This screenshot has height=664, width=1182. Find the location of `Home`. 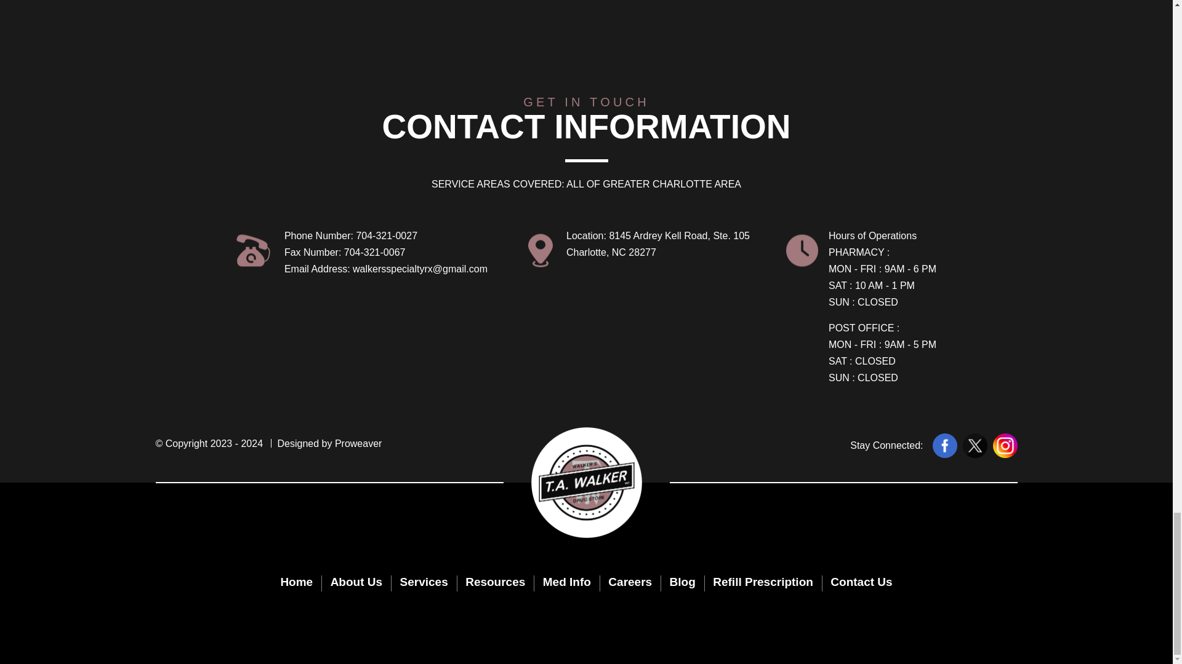

Home is located at coordinates (300, 582).